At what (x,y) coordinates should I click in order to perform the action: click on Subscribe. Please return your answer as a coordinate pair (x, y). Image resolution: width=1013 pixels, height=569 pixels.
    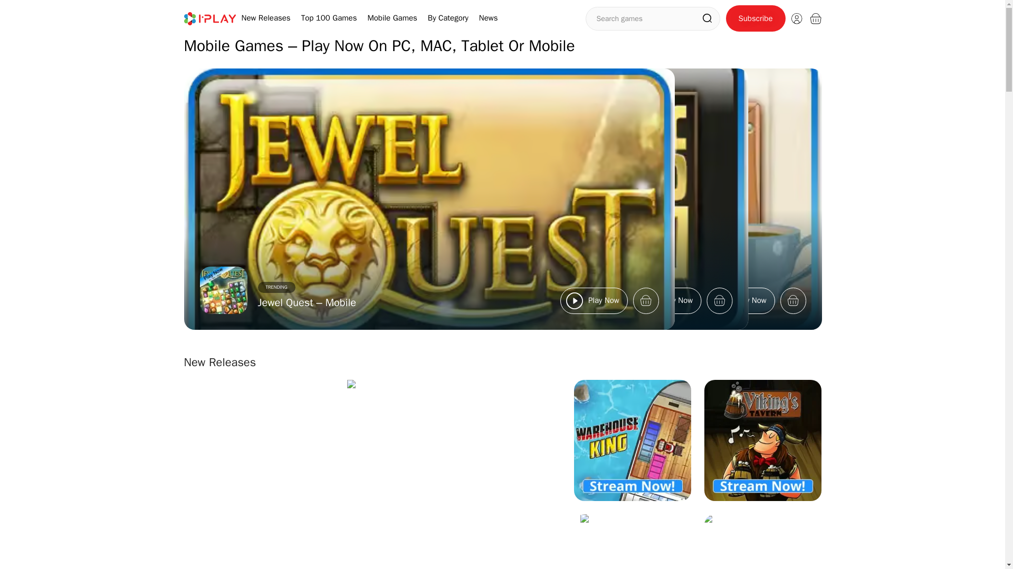
    Looking at the image, I should click on (756, 18).